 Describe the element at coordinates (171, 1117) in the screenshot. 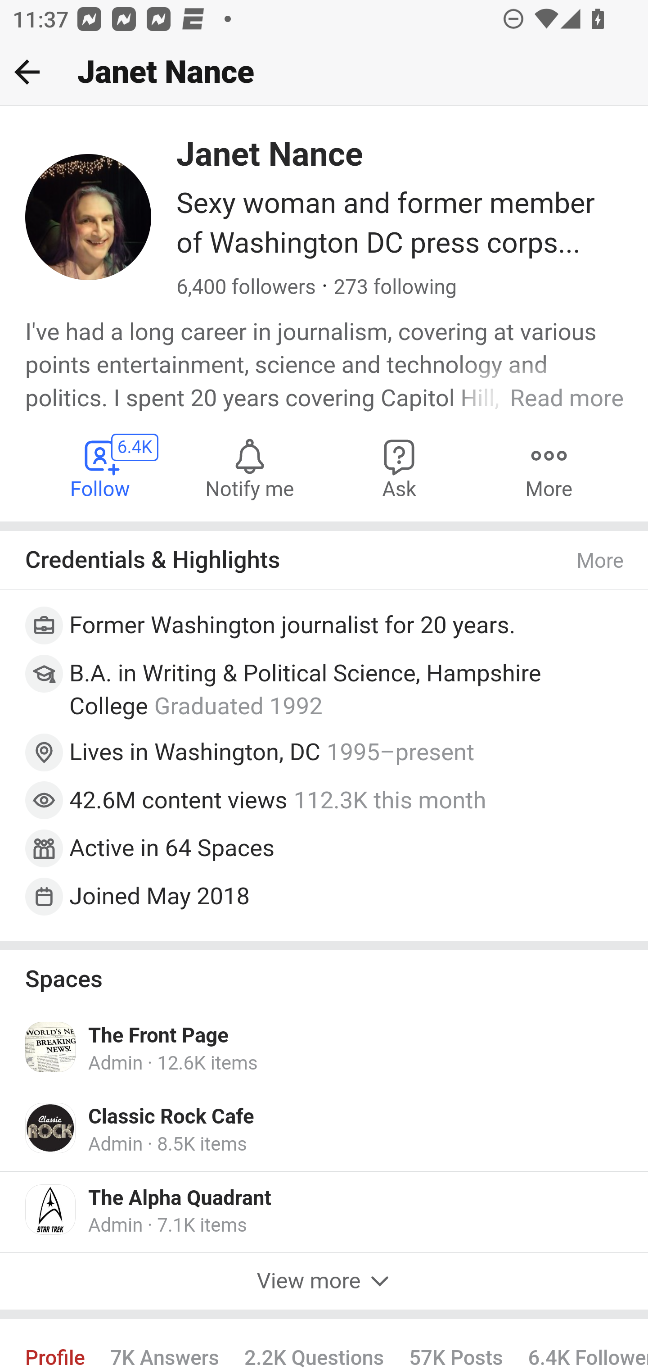

I see `Classic Rock Cafe` at that location.